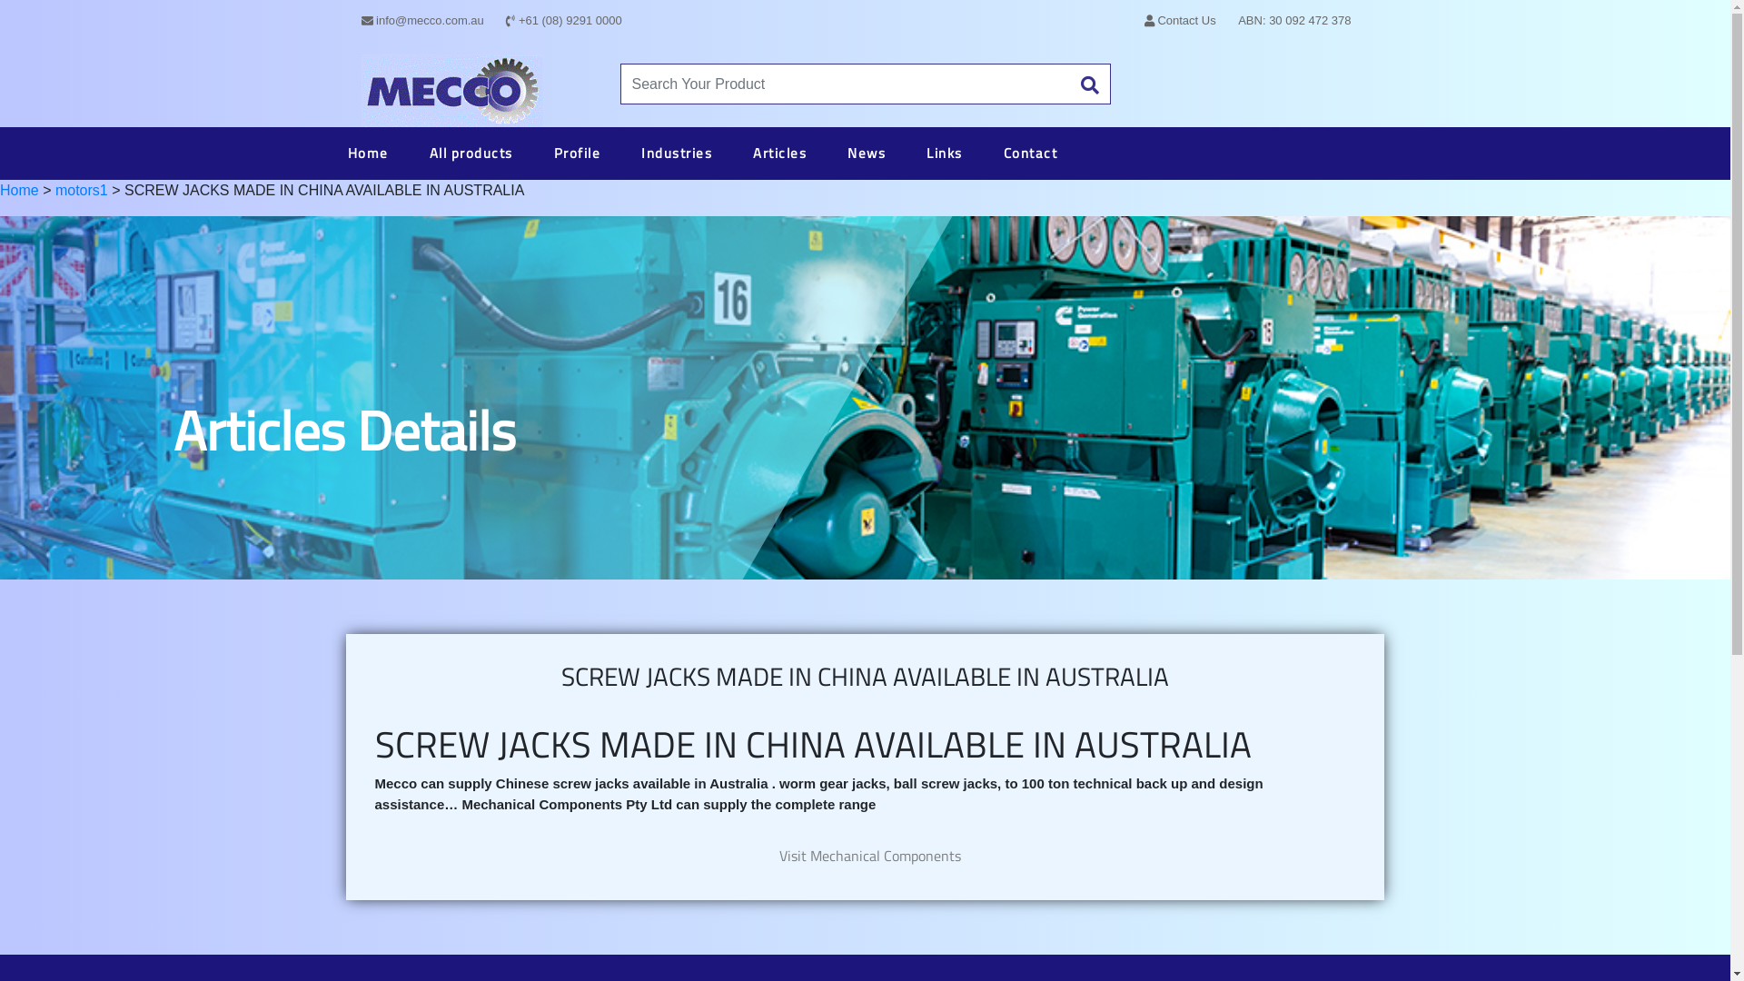  Describe the element at coordinates (82, 191) in the screenshot. I see `motors1` at that location.